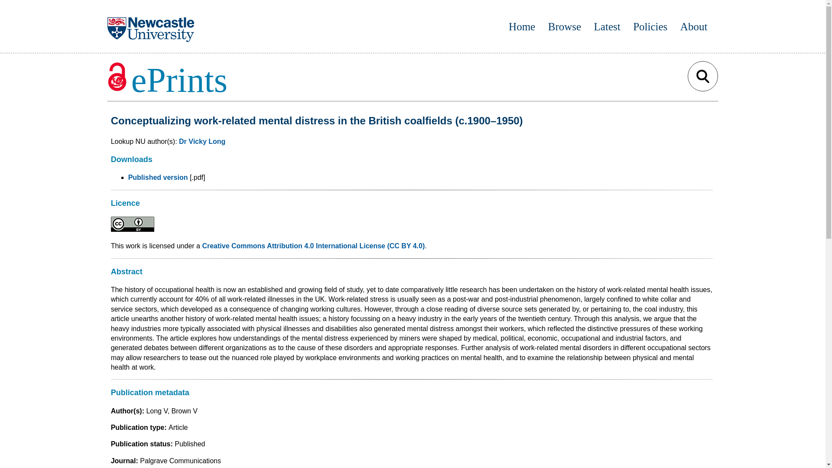  I want to click on Browse, so click(564, 26).